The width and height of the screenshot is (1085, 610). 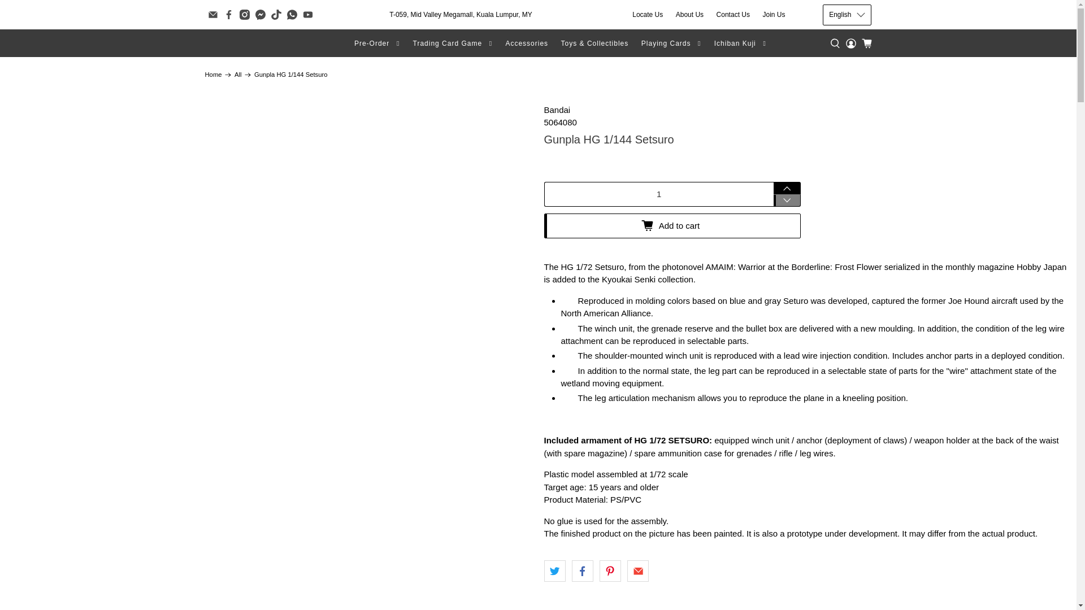 I want to click on About Us, so click(x=689, y=15).